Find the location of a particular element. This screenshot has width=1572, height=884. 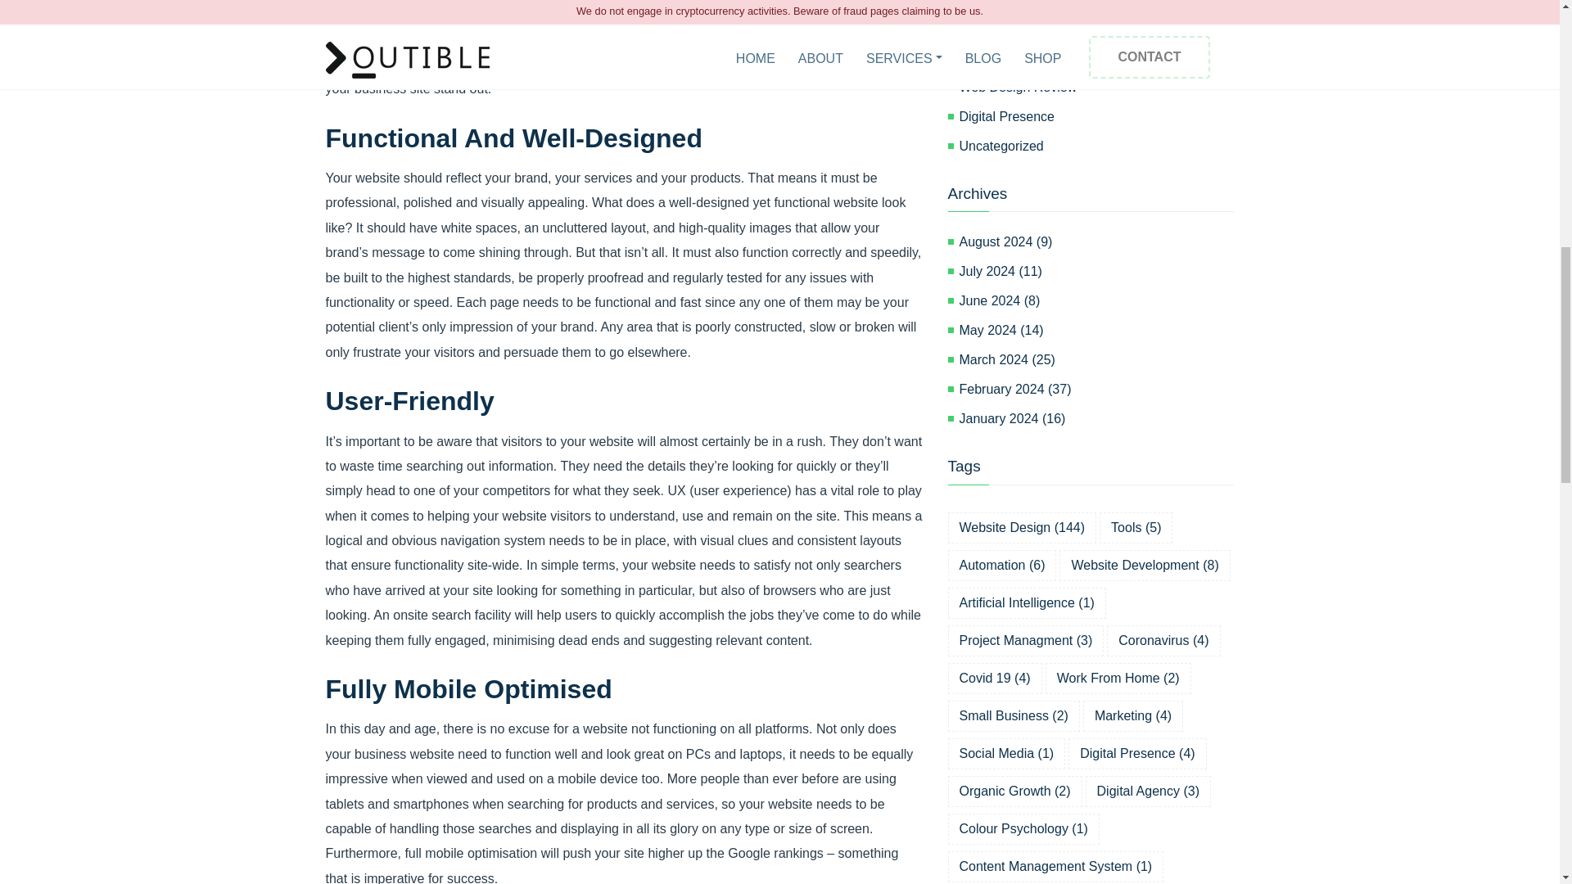

Digital Presence is located at coordinates (1096, 116).